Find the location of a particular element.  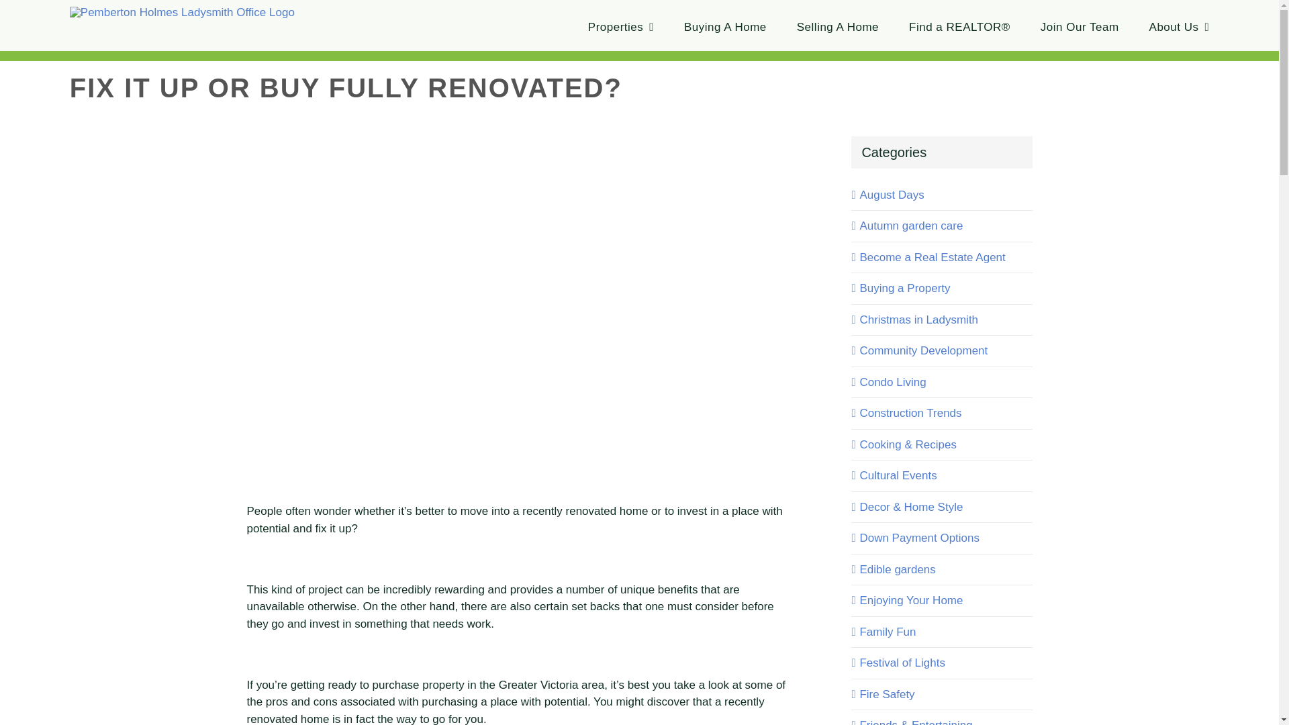

Buying A Home is located at coordinates (725, 27).